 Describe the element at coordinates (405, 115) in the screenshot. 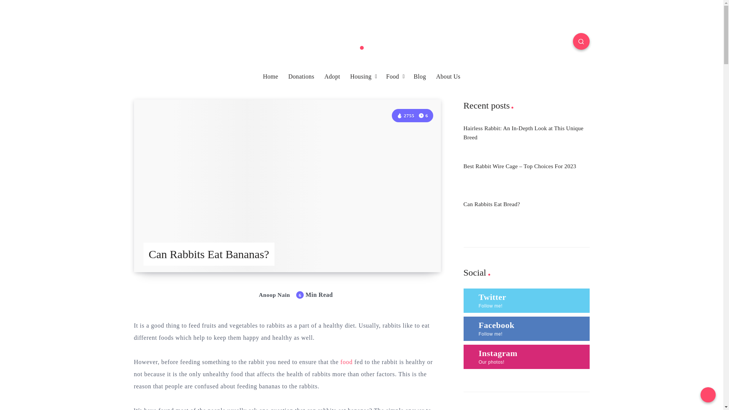

I see `2755 Views` at that location.